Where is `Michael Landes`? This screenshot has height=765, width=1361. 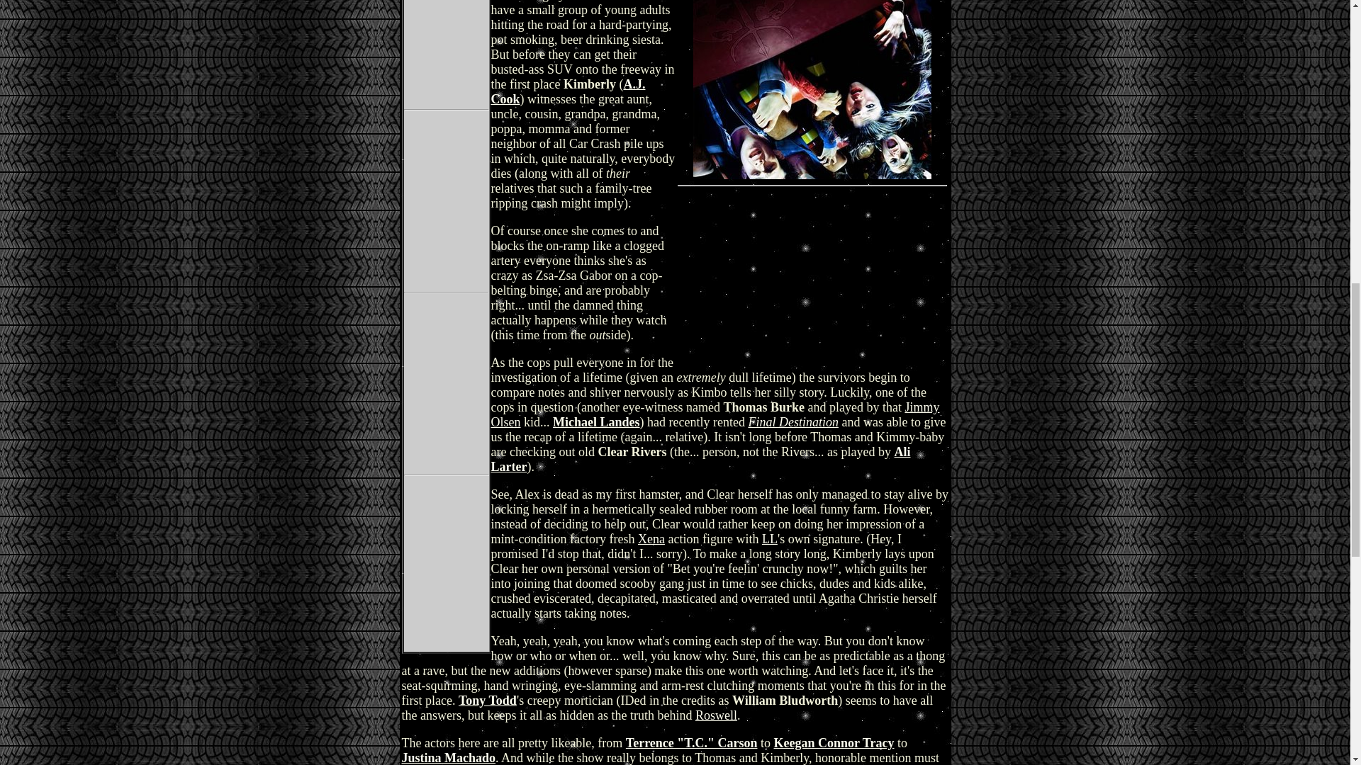
Michael Landes is located at coordinates (595, 422).